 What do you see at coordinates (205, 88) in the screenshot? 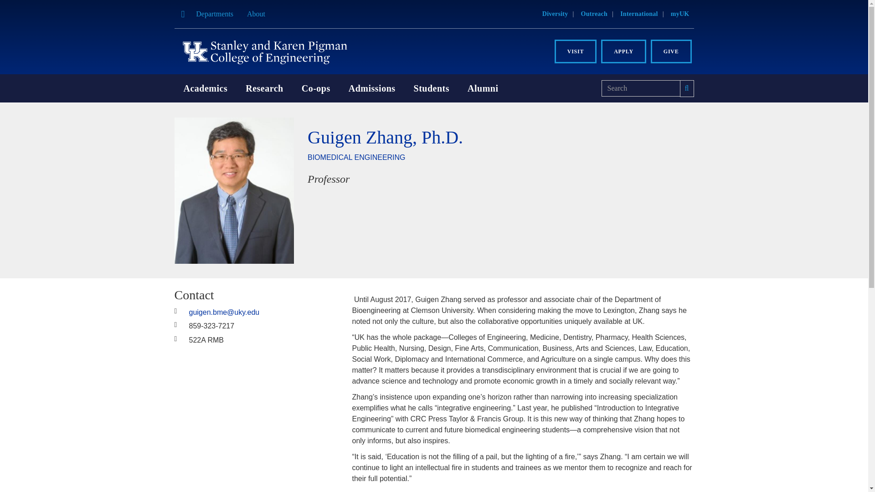
I see `Academics` at bounding box center [205, 88].